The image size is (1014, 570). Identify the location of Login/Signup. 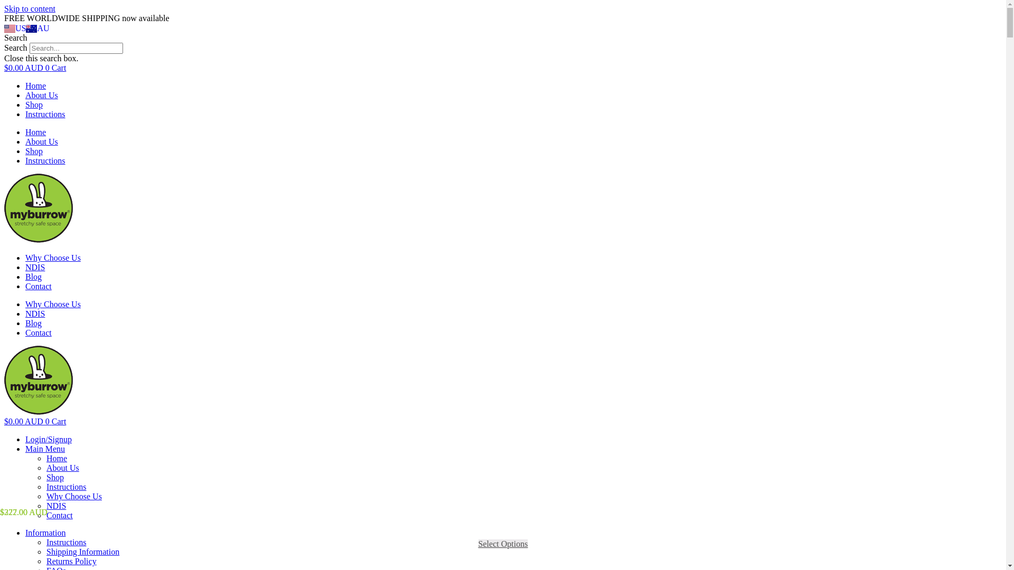
(49, 439).